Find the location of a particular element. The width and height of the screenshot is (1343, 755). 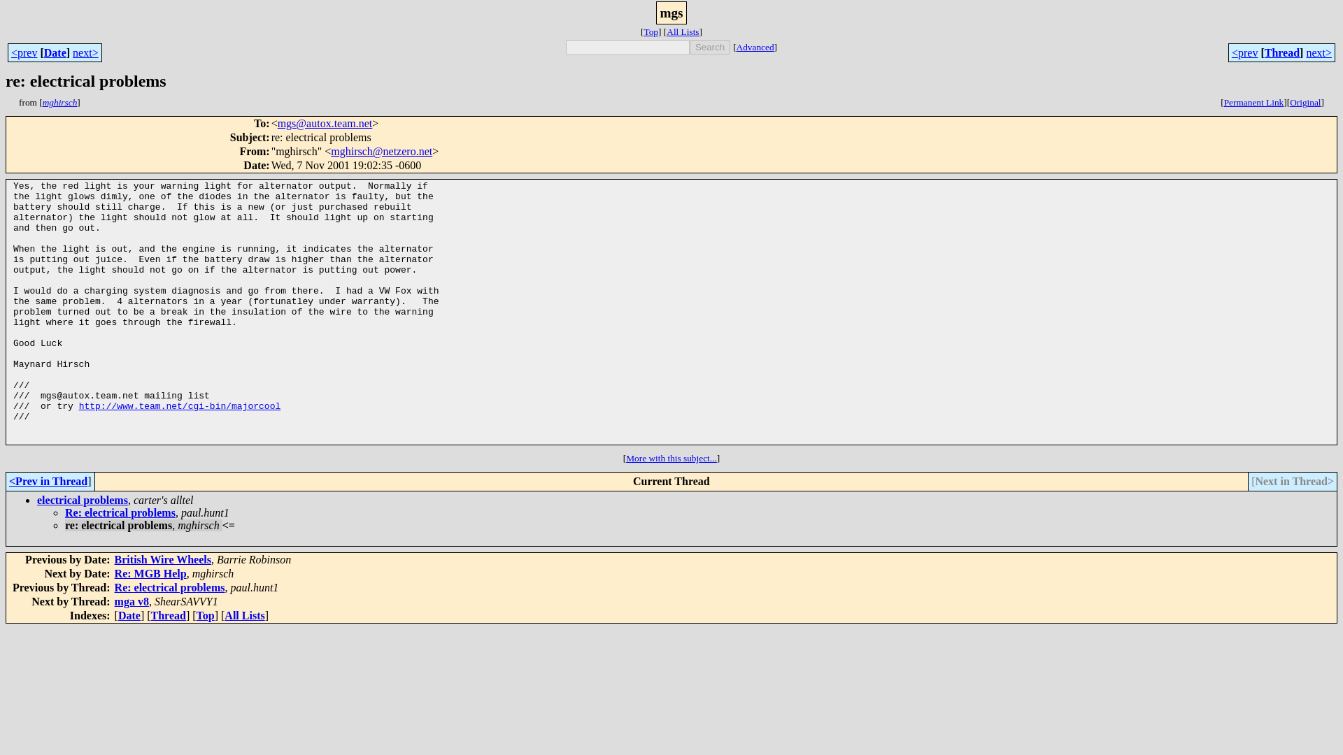

Permanent Link is located at coordinates (1253, 102).